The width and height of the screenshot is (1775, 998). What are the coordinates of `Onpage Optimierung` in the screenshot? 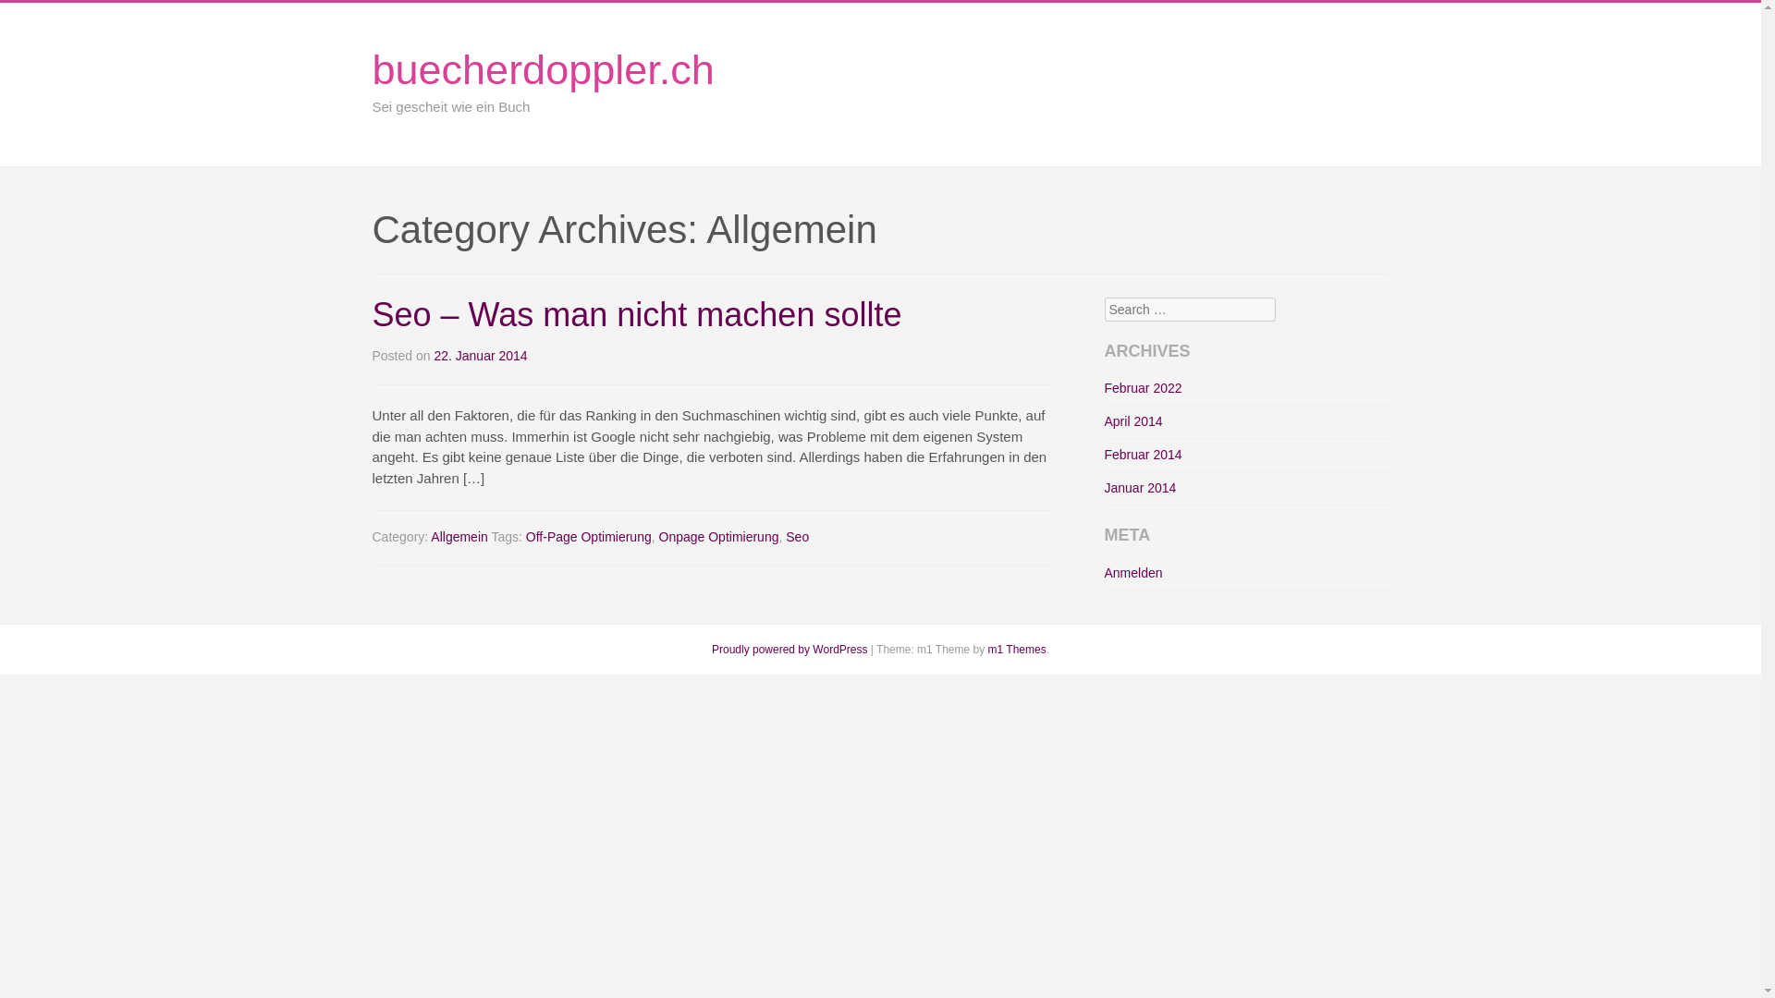 It's located at (719, 537).